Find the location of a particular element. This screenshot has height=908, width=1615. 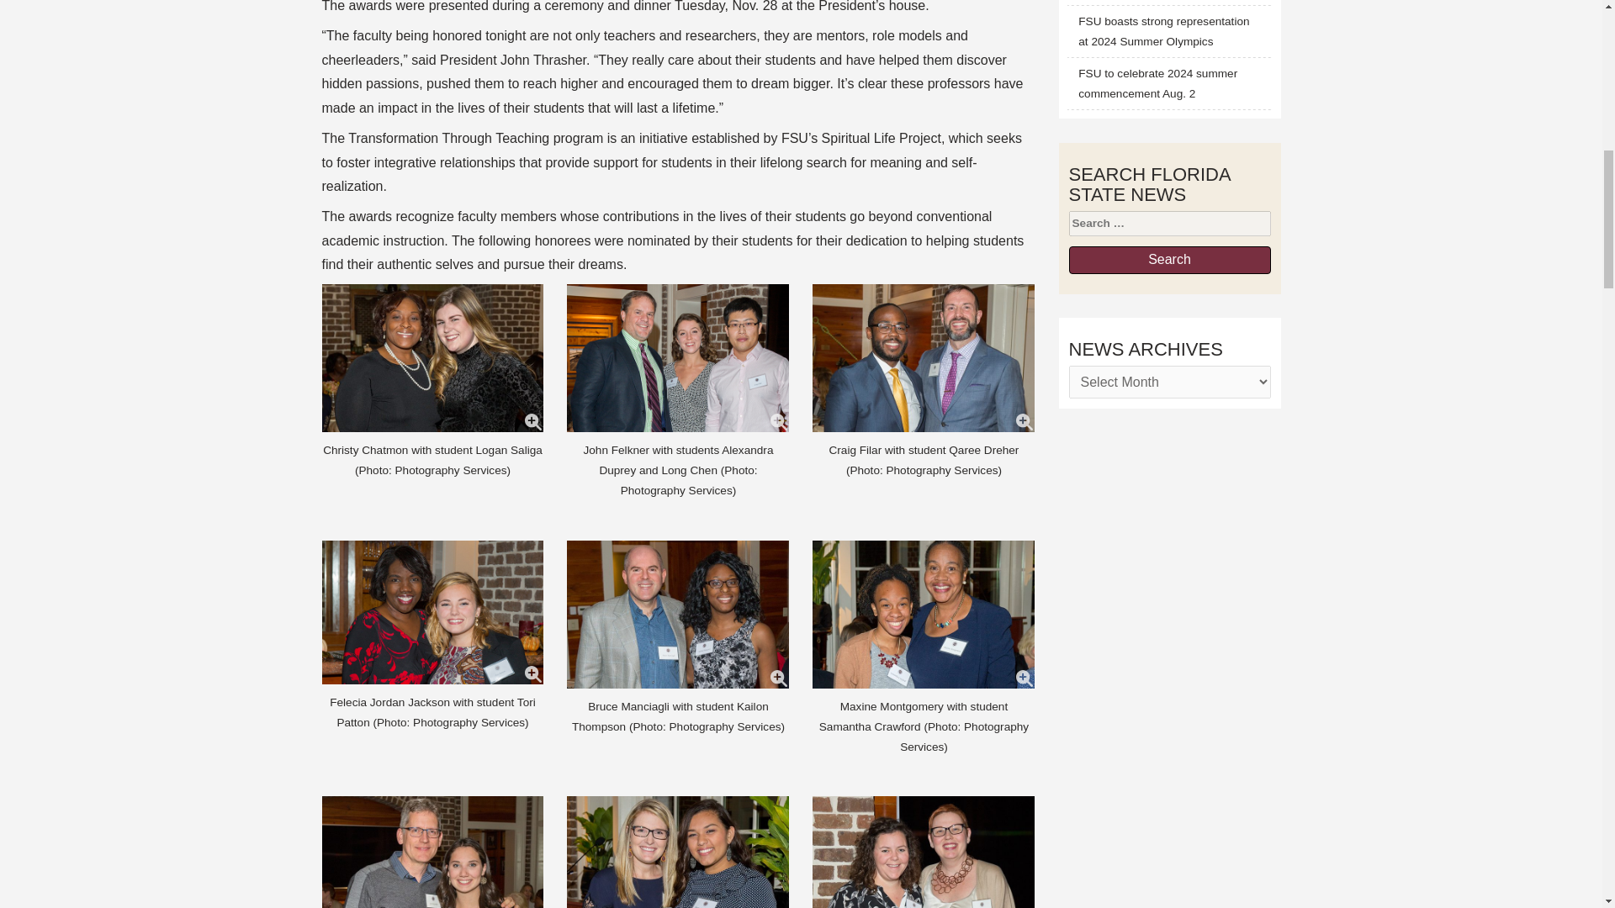

Search is located at coordinates (1168, 259).